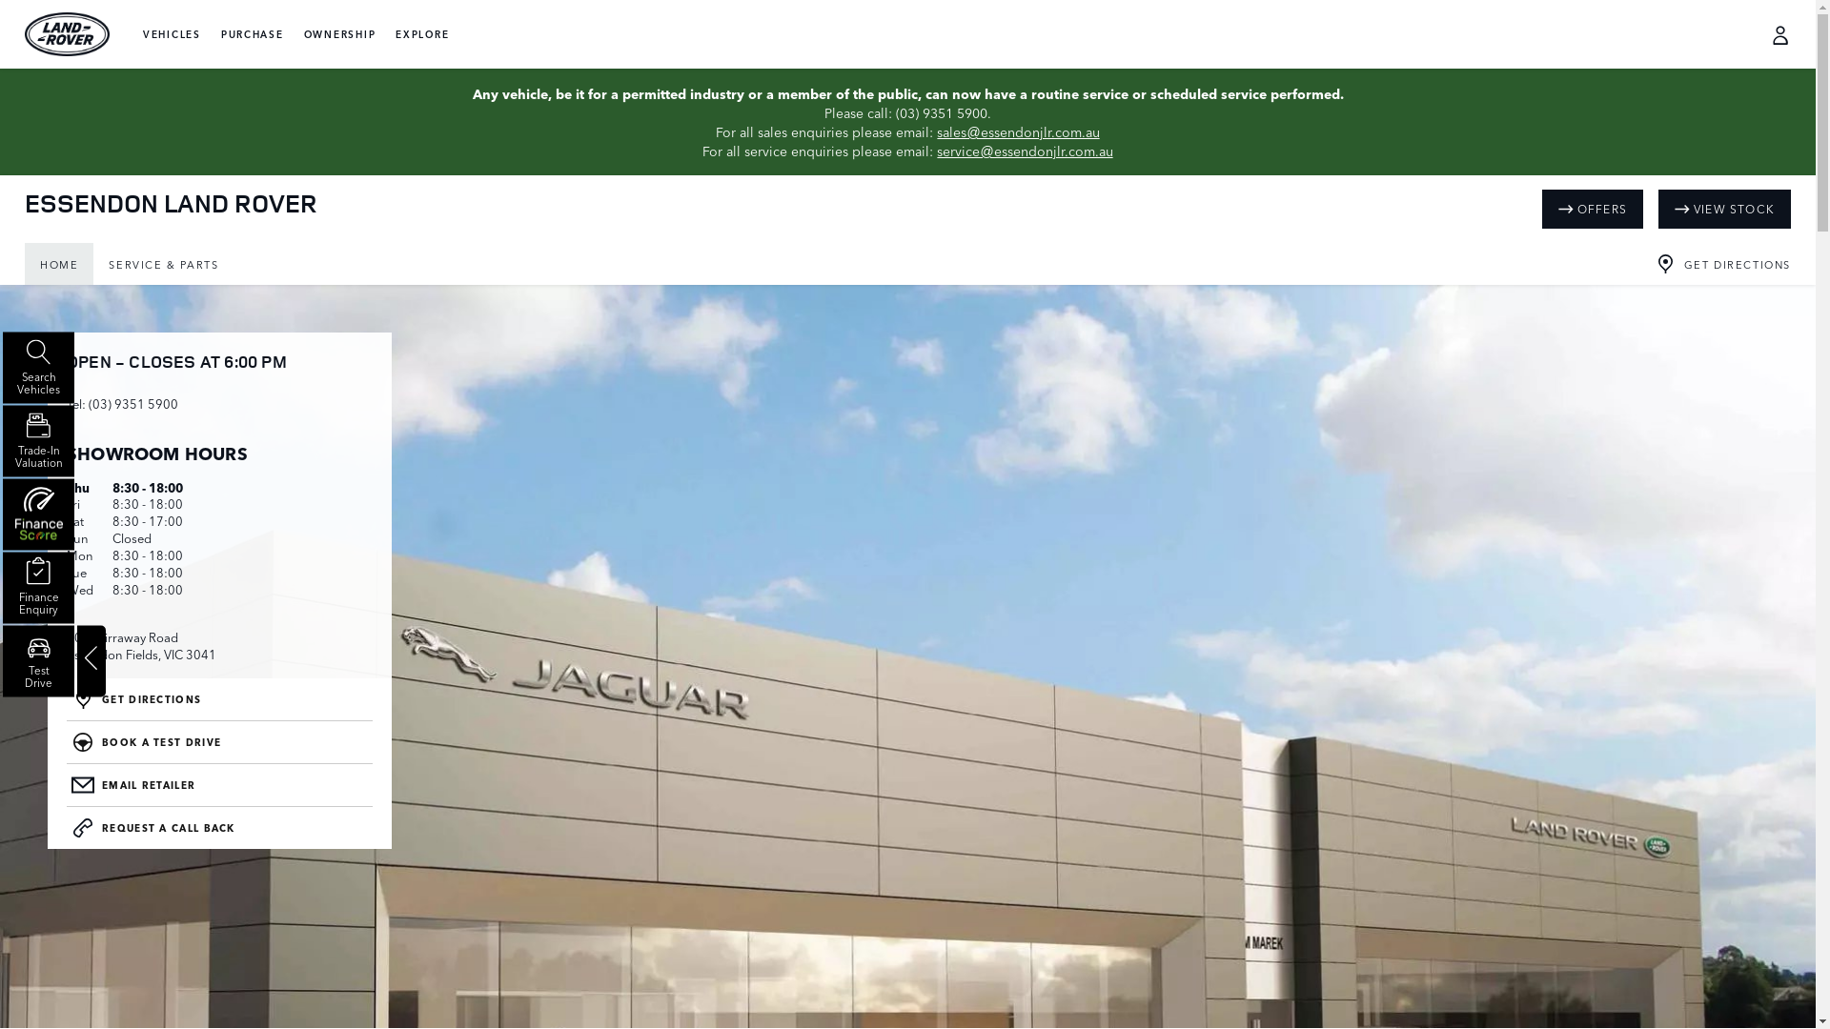  I want to click on VEHICLES, so click(172, 34).